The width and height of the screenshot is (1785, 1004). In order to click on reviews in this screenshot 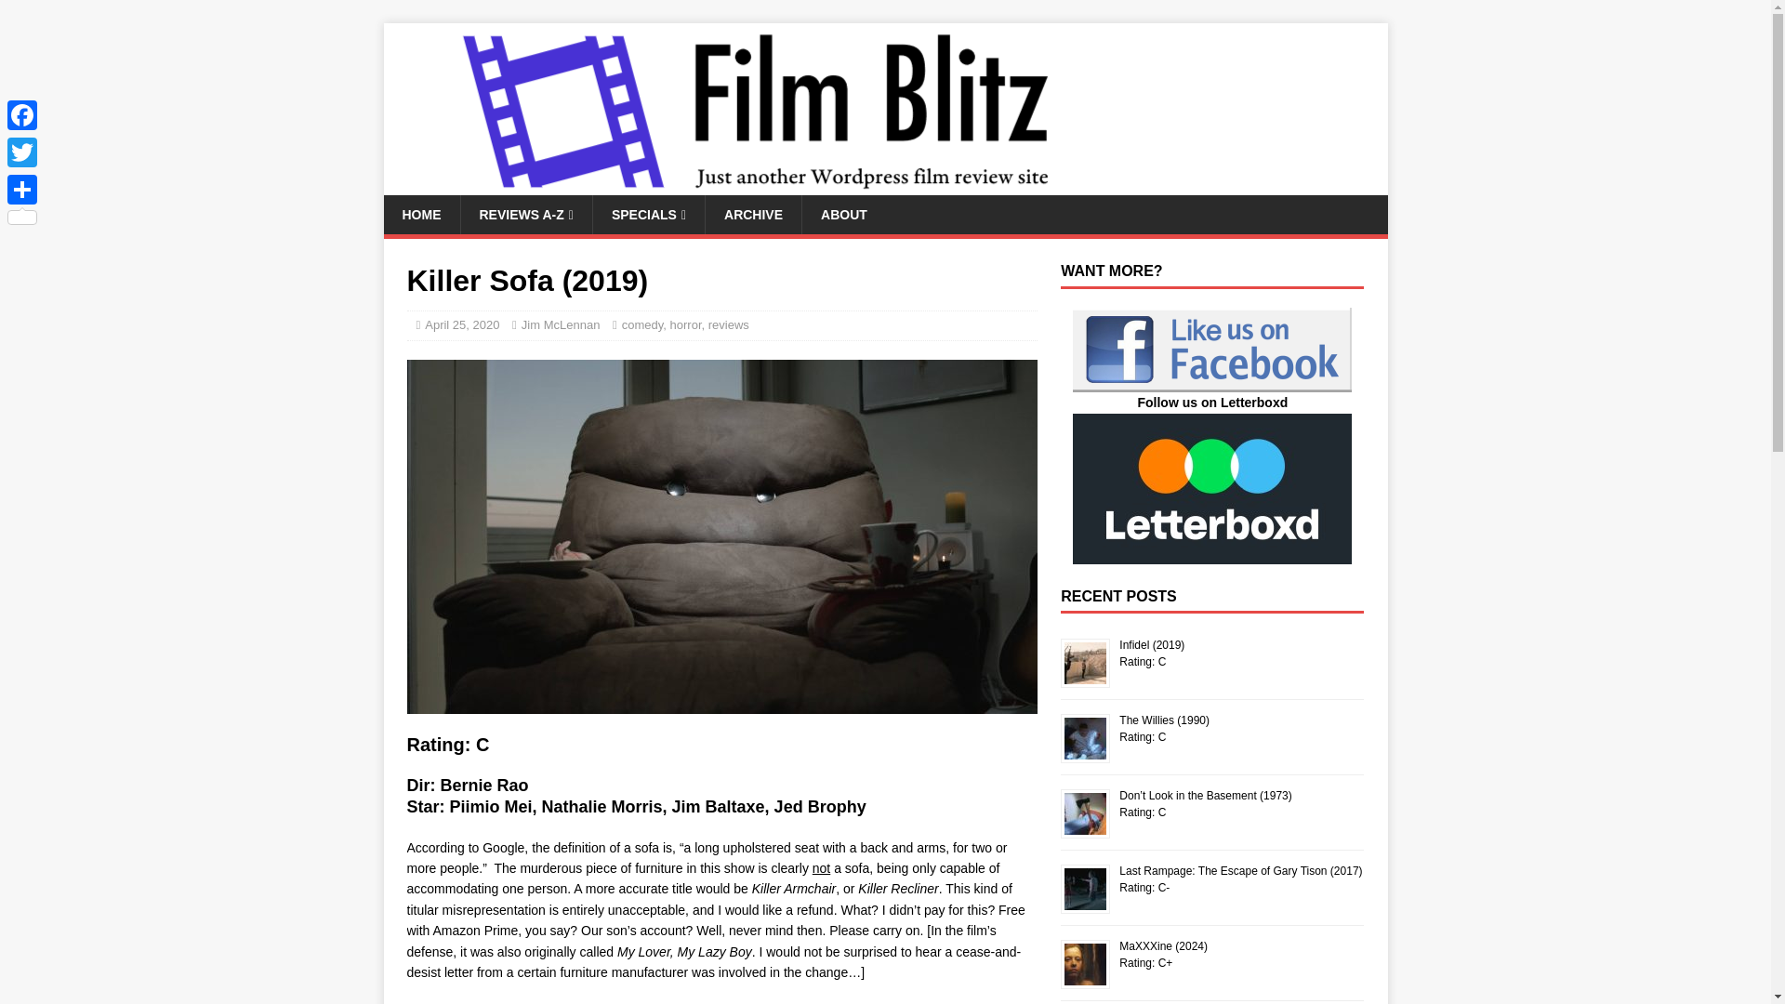, I will do `click(729, 325)`.